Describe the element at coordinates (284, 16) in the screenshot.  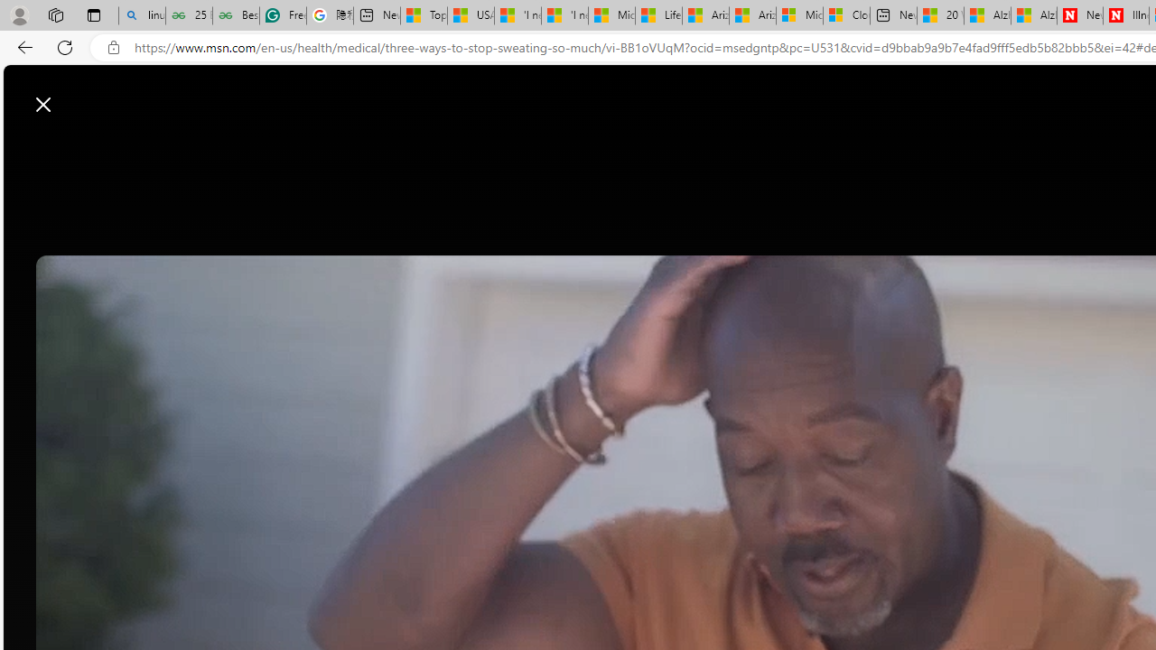
I see `Free AI Writing Assistance for Students | Grammarly` at that location.